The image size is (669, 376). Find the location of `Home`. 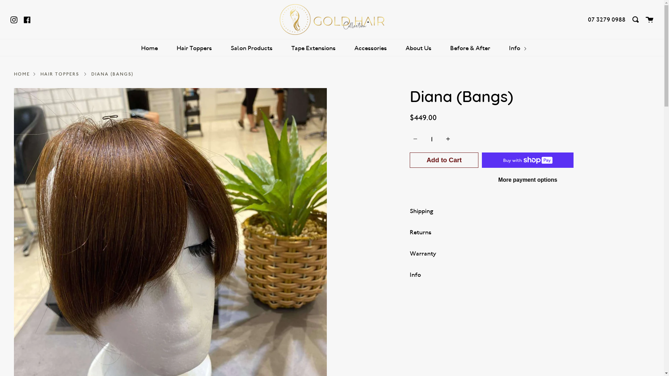

Home is located at coordinates (149, 48).